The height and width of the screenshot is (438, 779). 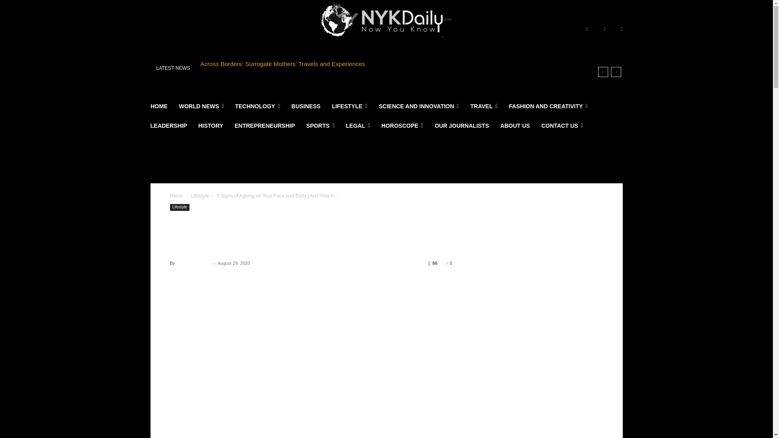 I want to click on Instagram, so click(x=605, y=29).